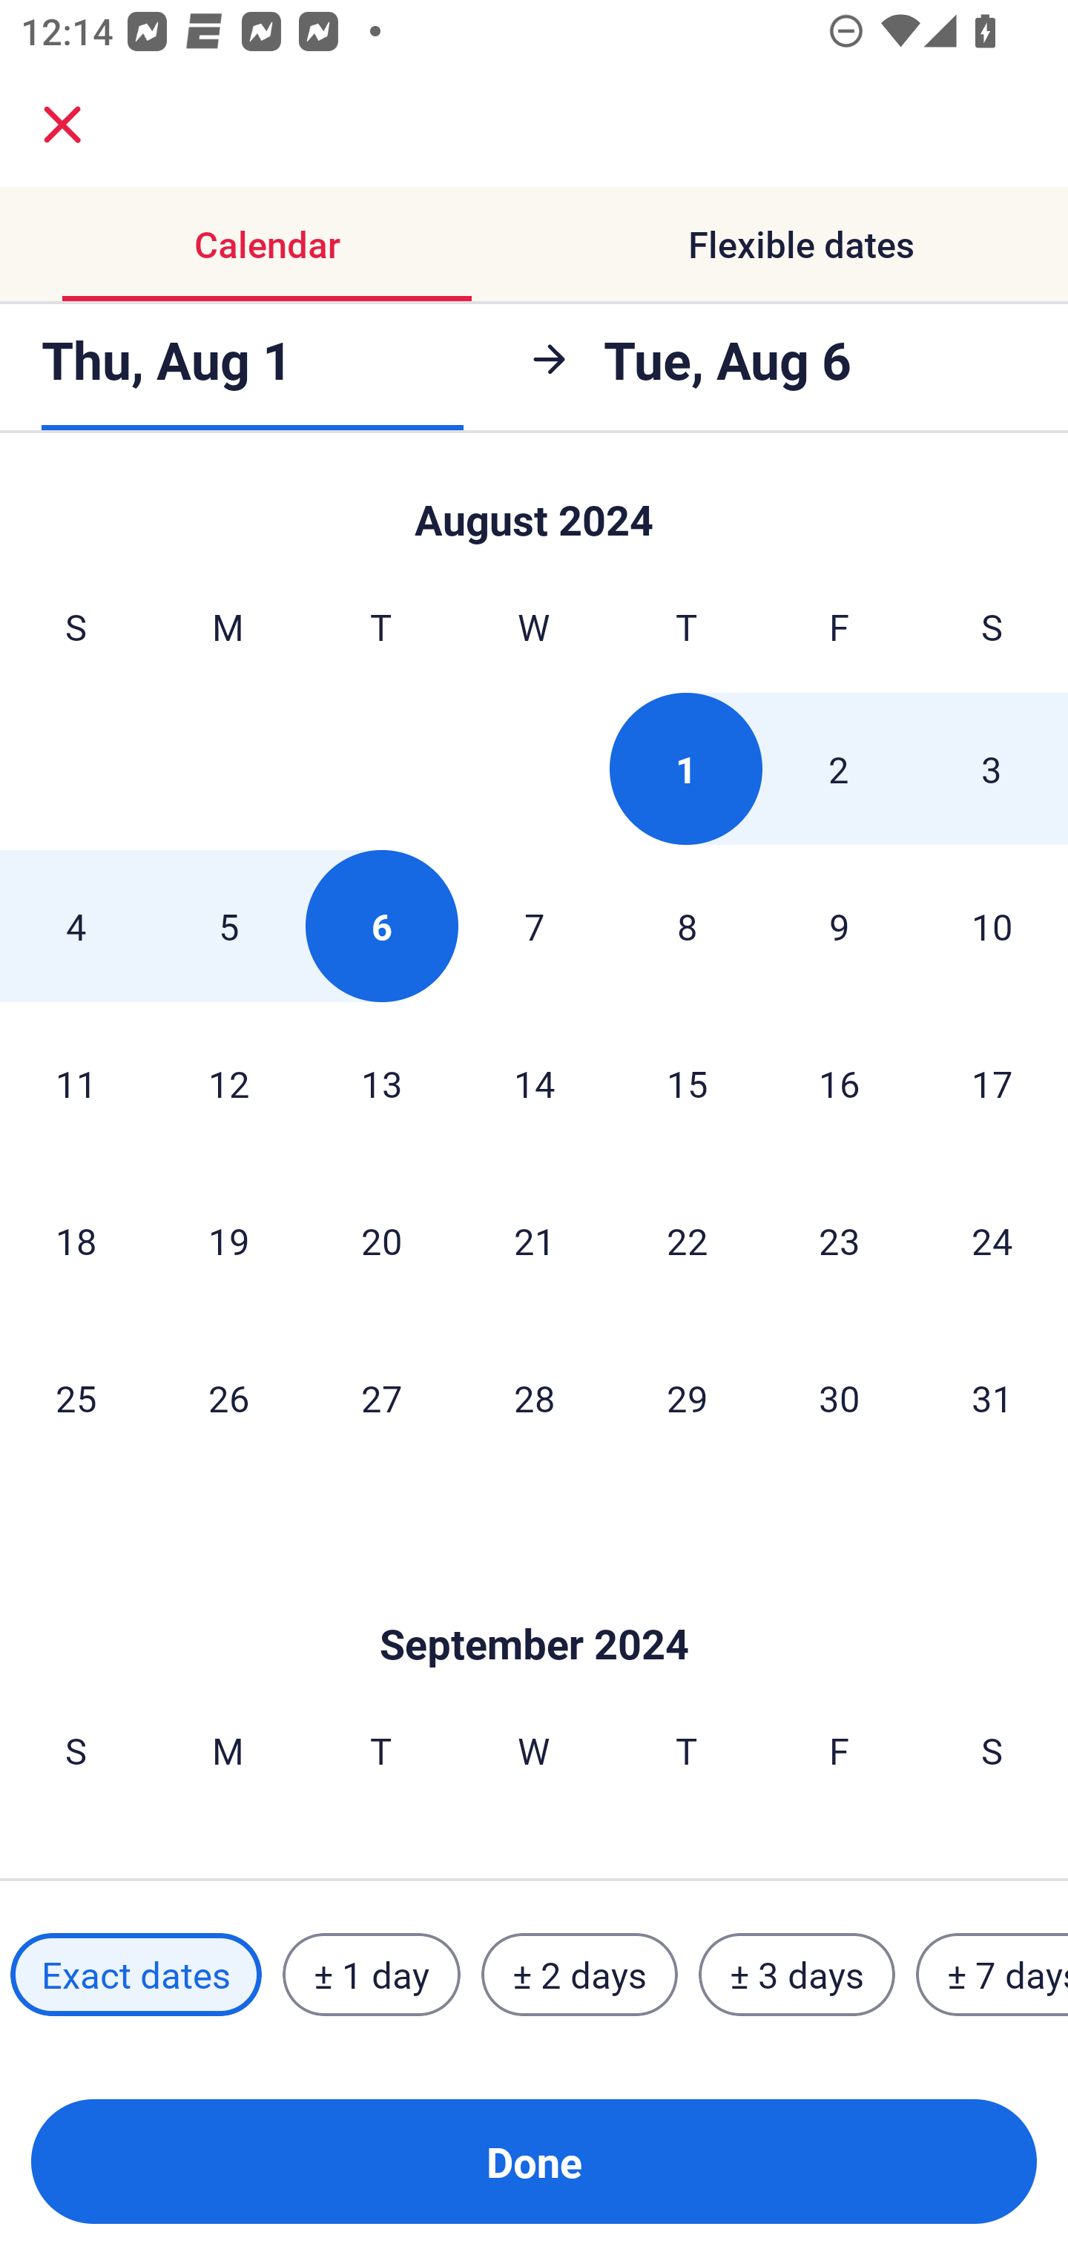 Image resolution: width=1068 pixels, height=2255 pixels. I want to click on 26 Monday, August 26, 2024, so click(228, 1398).